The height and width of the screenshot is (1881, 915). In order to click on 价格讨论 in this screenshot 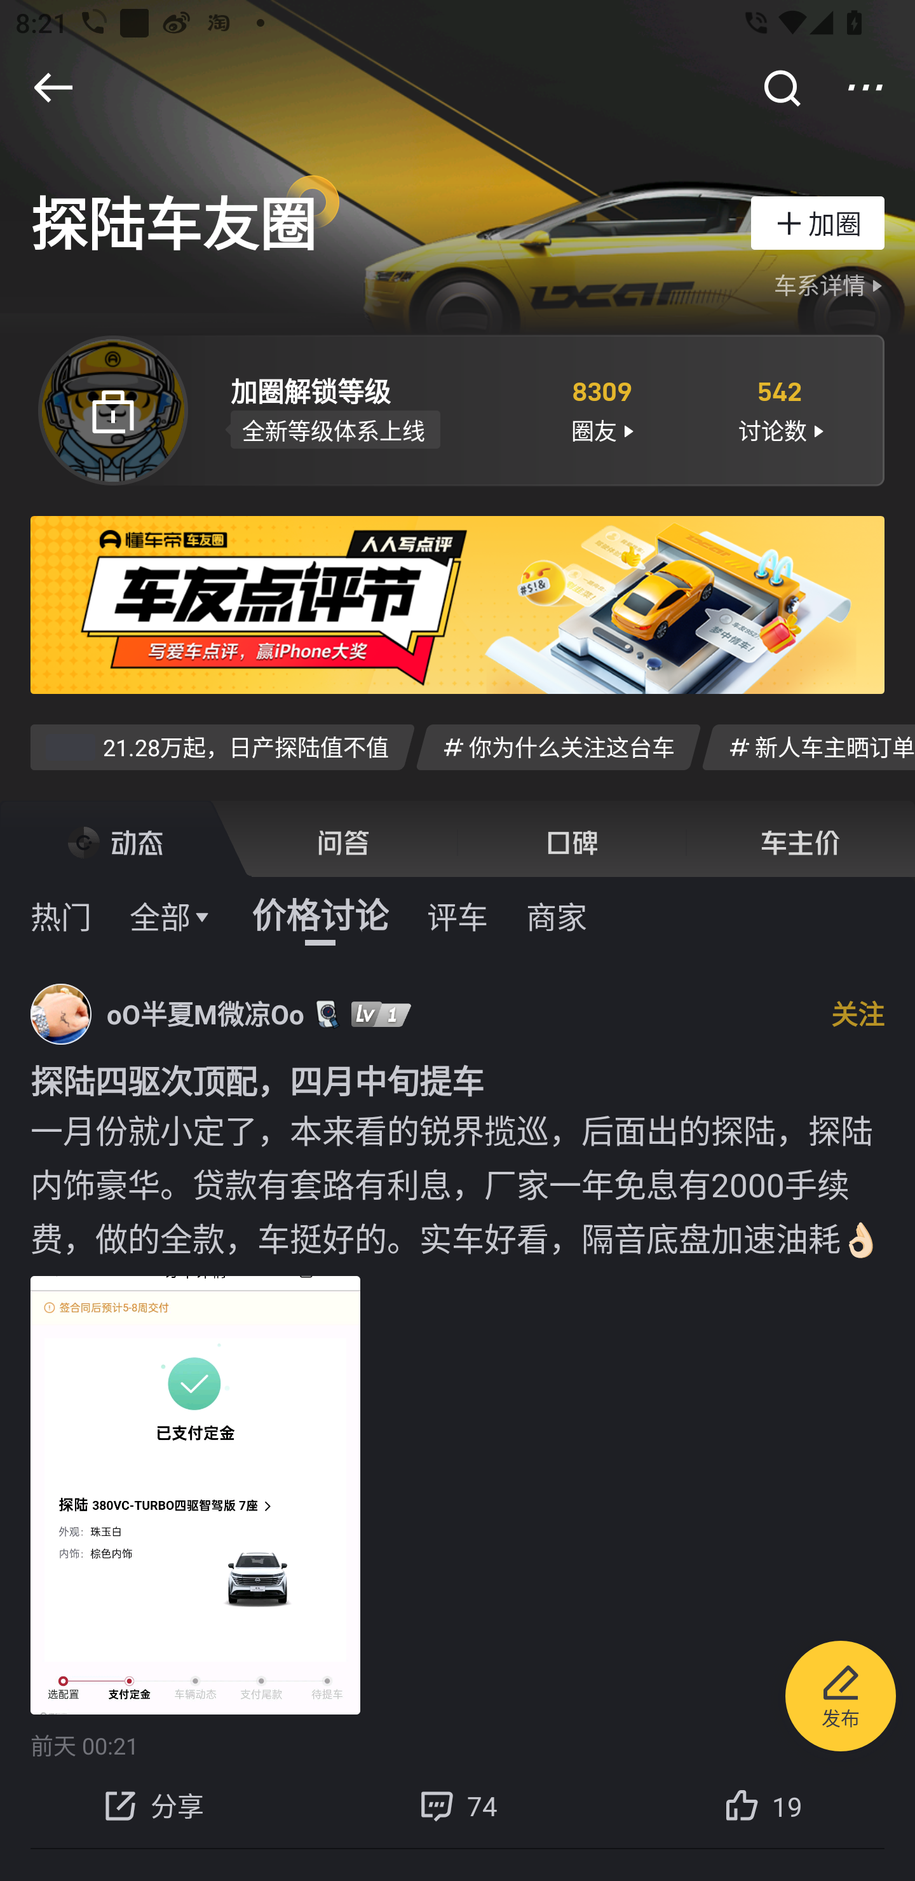, I will do `click(320, 915)`.